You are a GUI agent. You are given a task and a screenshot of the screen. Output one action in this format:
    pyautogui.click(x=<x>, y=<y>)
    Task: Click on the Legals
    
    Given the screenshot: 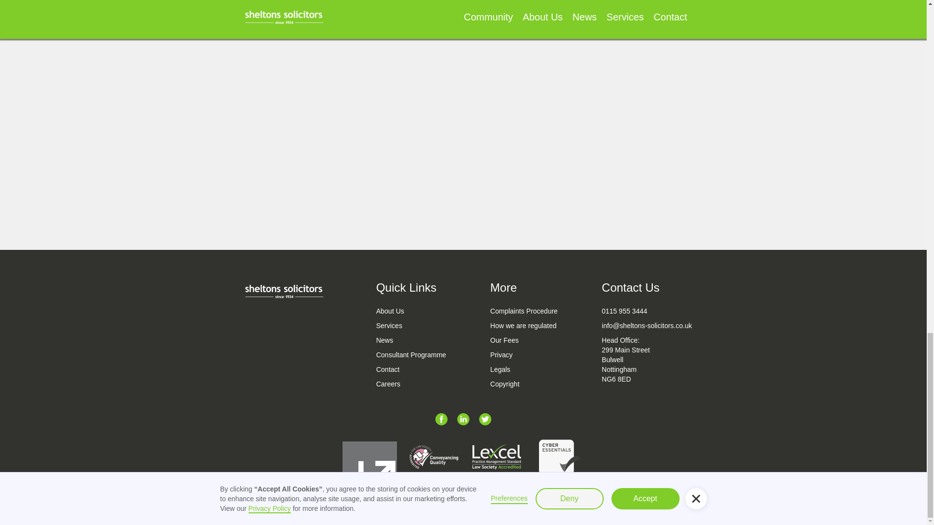 What is the action you would take?
    pyautogui.click(x=524, y=369)
    